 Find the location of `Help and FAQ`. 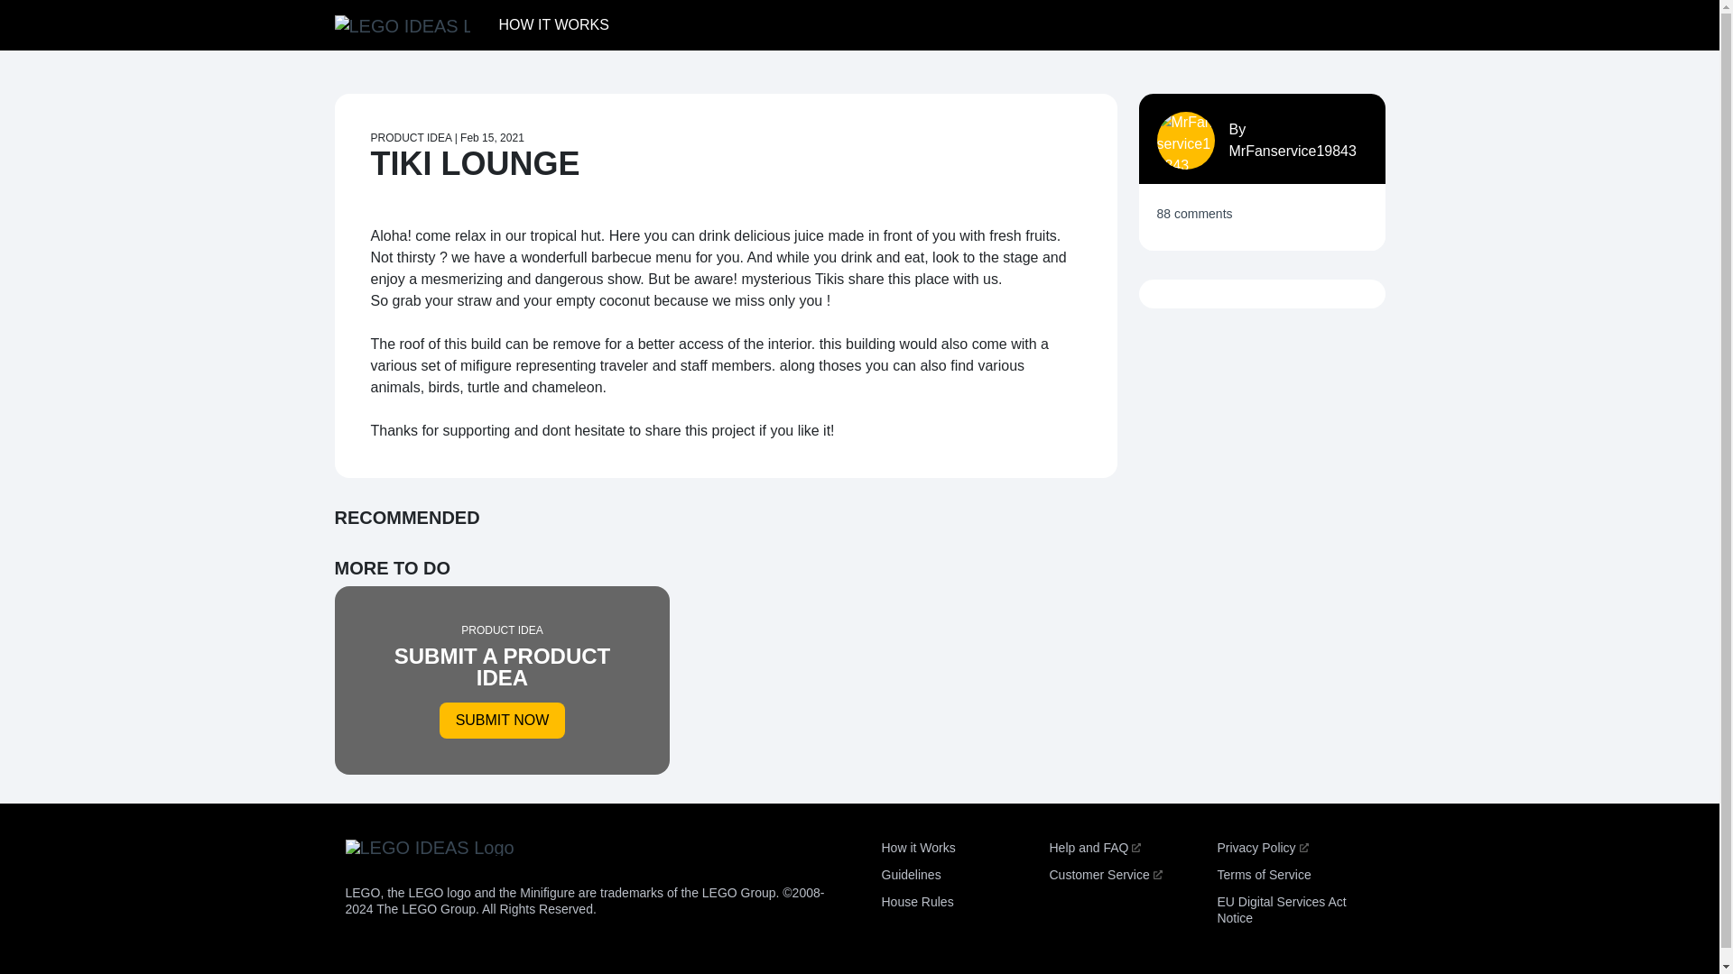

Help and FAQ is located at coordinates (1094, 848).